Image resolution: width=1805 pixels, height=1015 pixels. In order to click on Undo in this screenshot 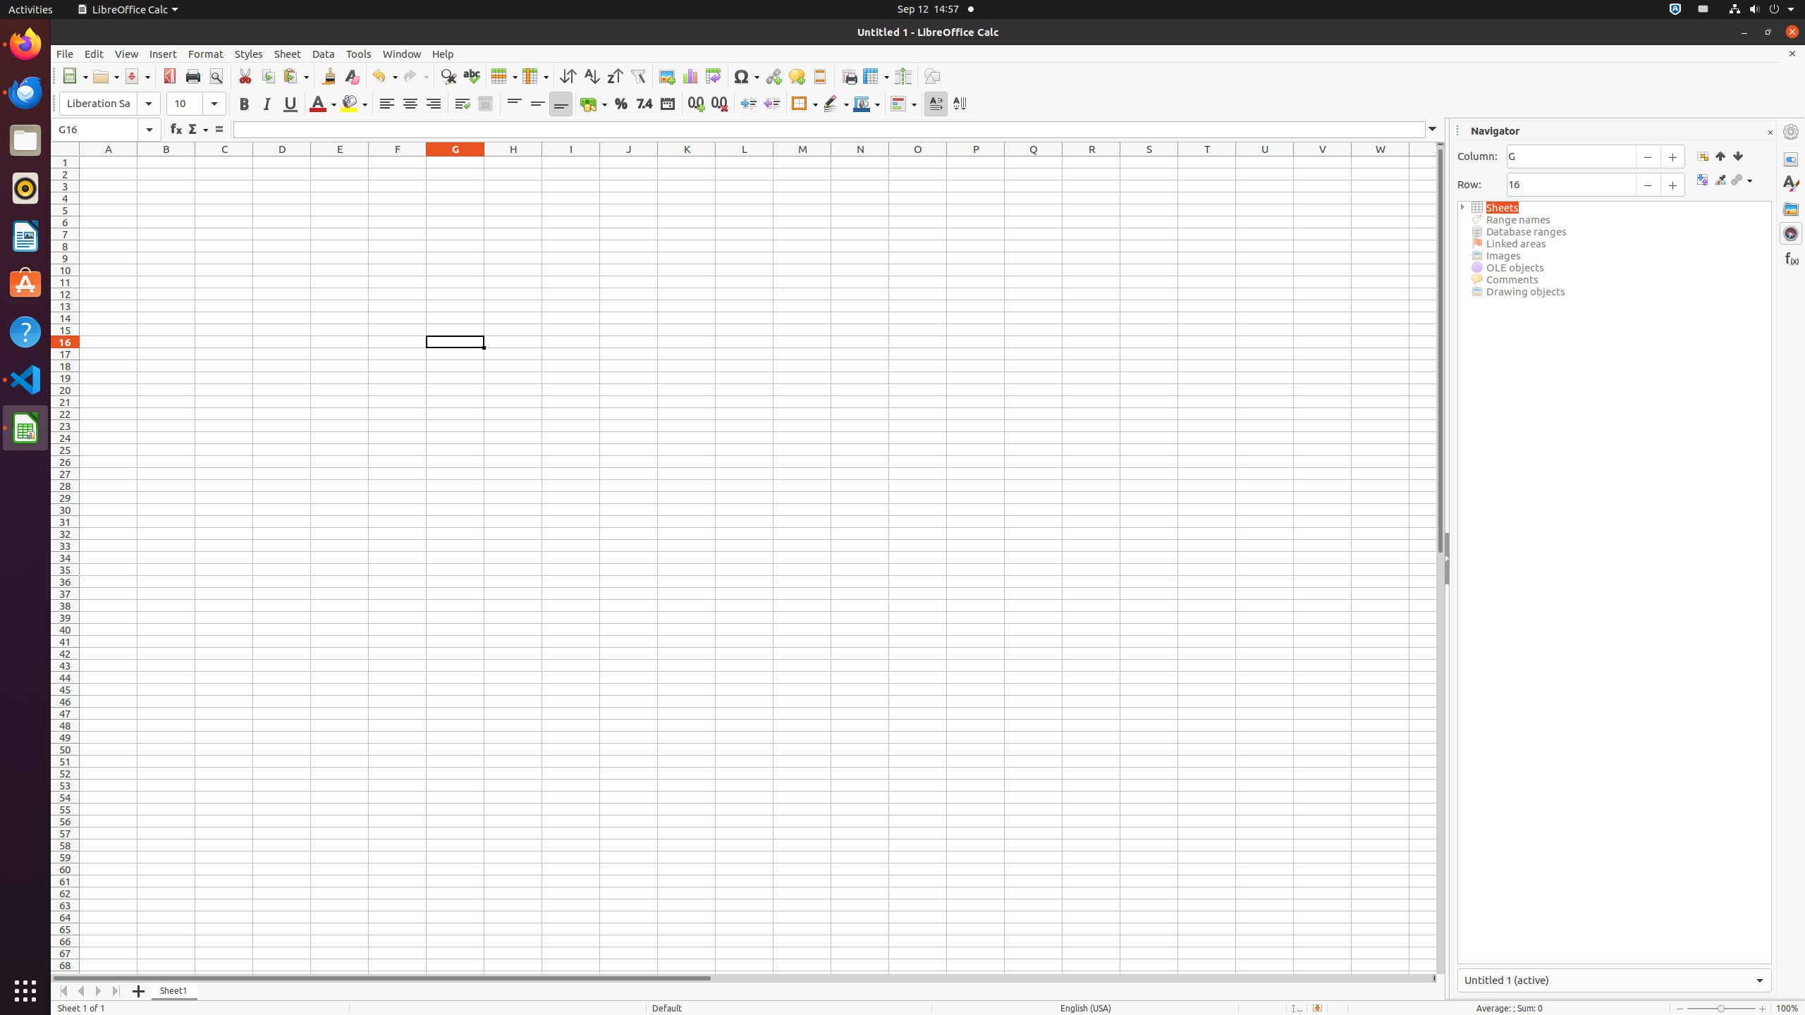, I will do `click(384, 76)`.